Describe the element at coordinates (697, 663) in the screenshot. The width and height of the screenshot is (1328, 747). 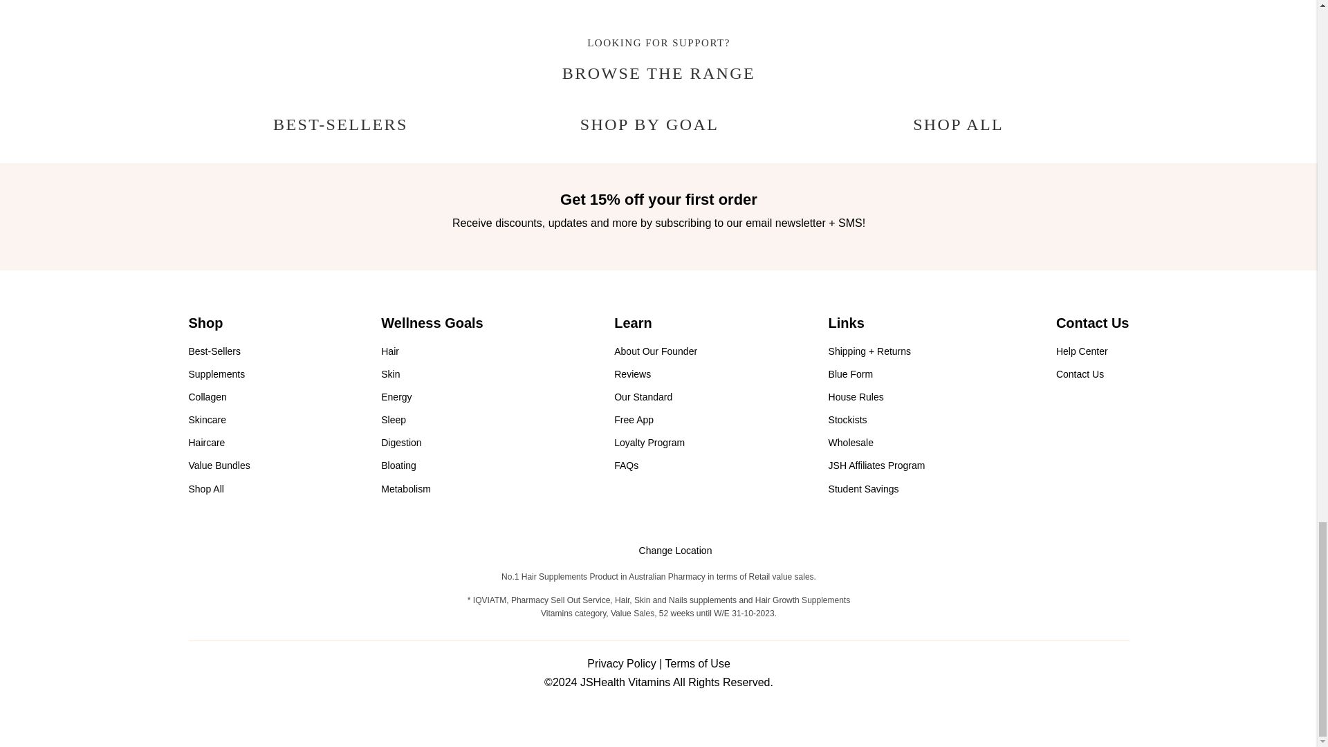
I see `Terms of Service` at that location.